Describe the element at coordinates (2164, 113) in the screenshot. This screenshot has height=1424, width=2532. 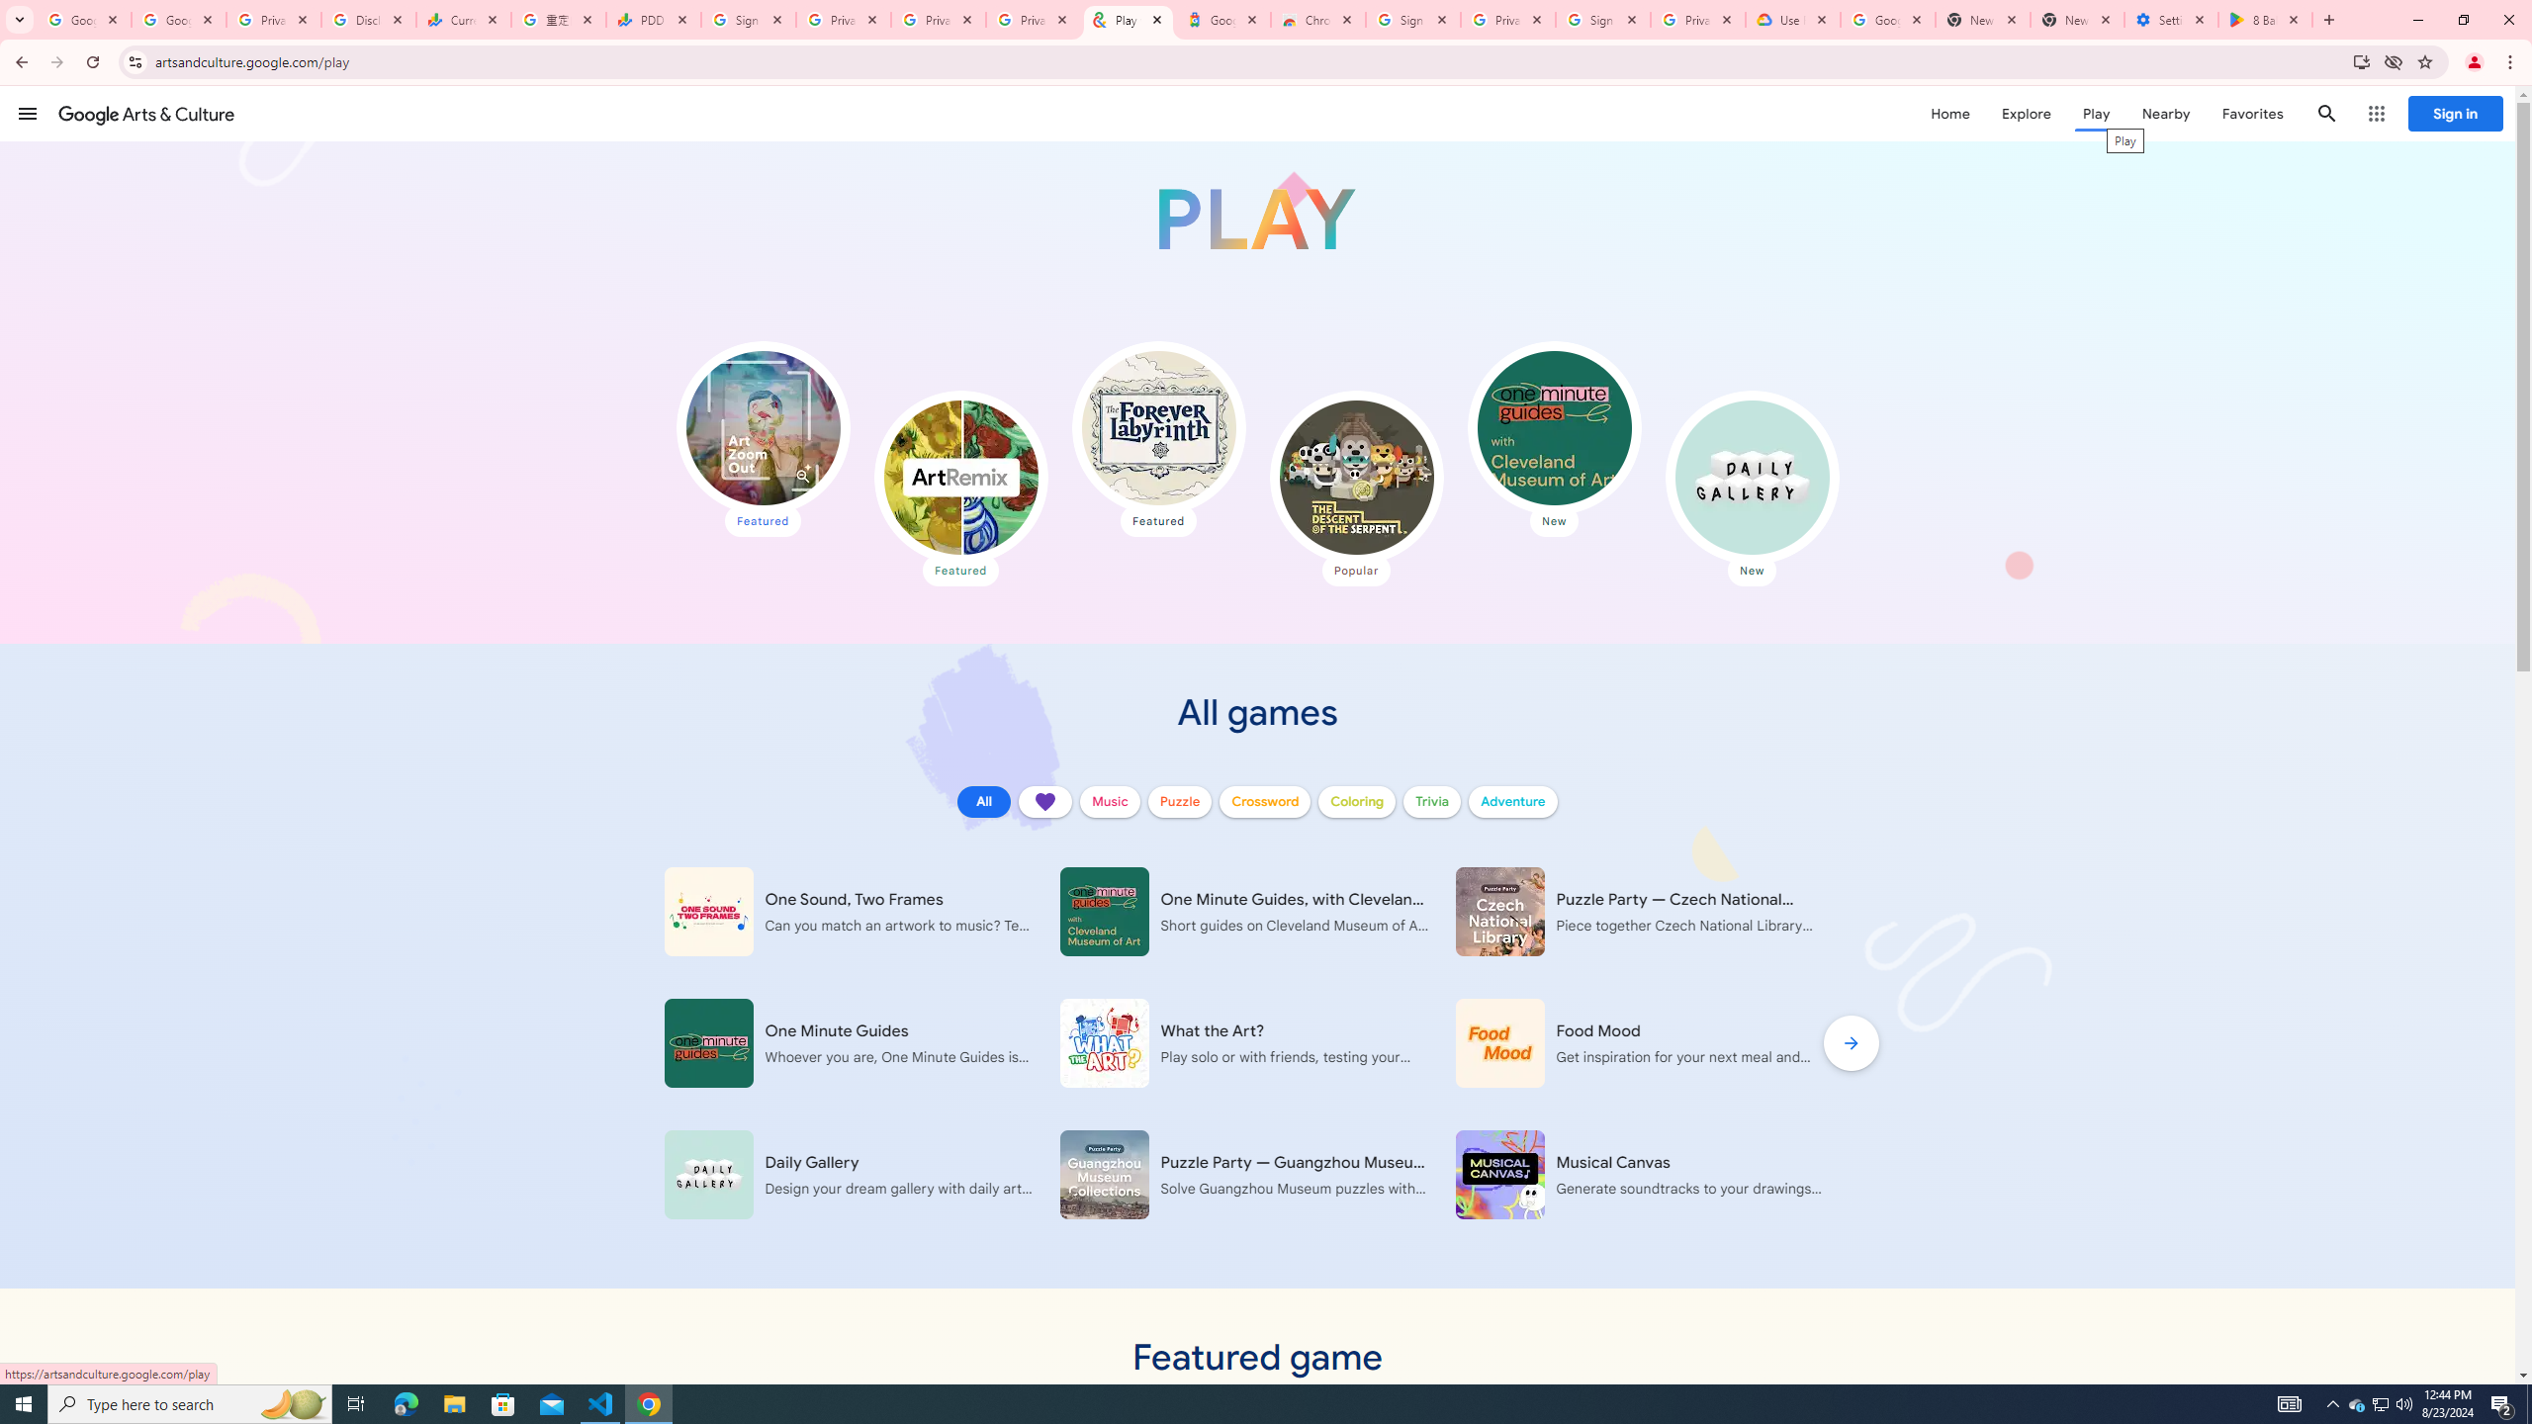
I see `Nearby` at that location.